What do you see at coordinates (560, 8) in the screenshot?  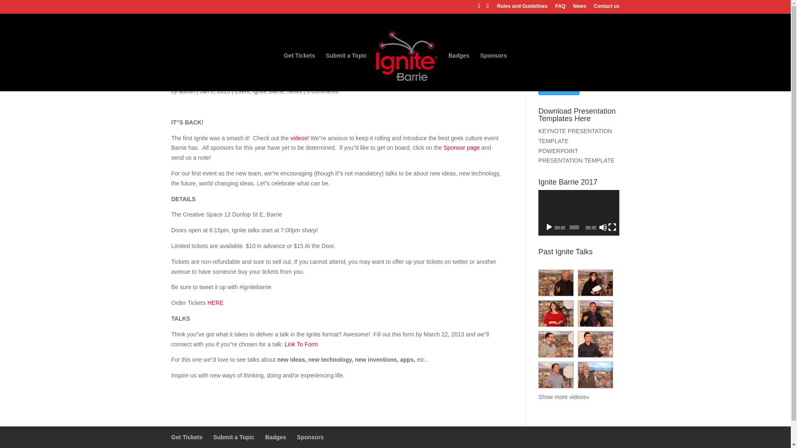 I see `FAQ` at bounding box center [560, 8].